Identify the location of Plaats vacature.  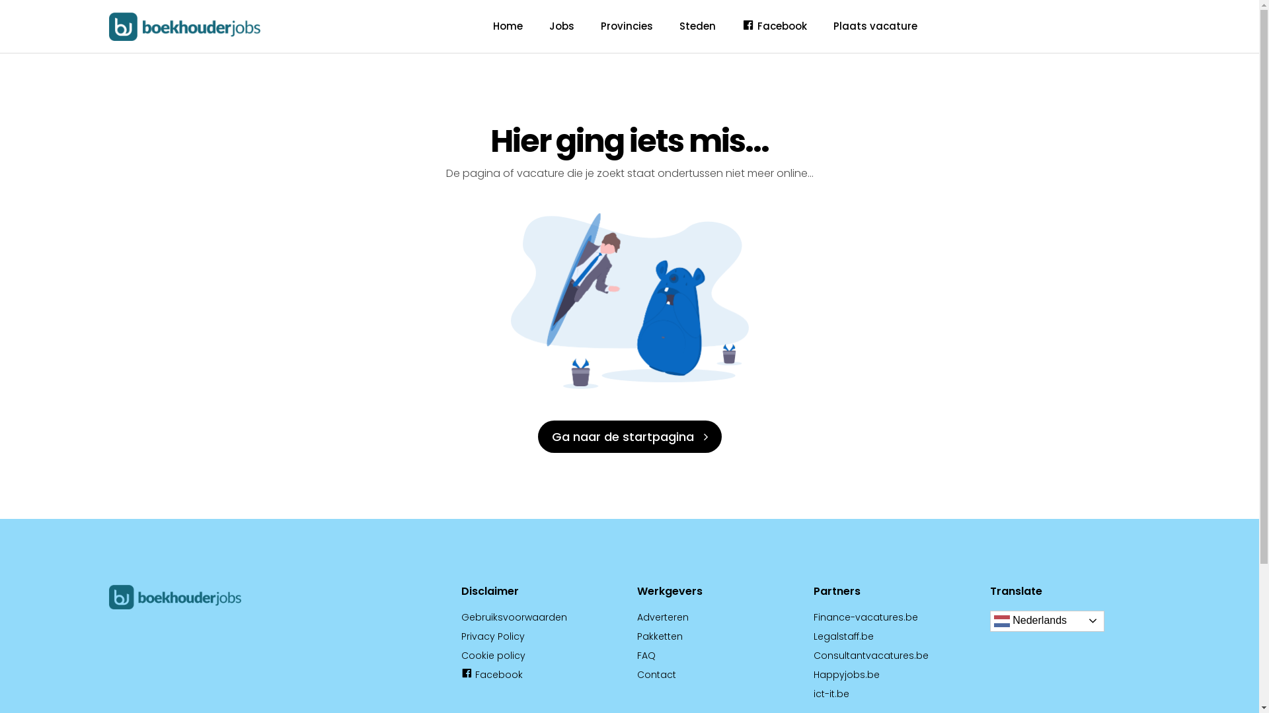
(875, 26).